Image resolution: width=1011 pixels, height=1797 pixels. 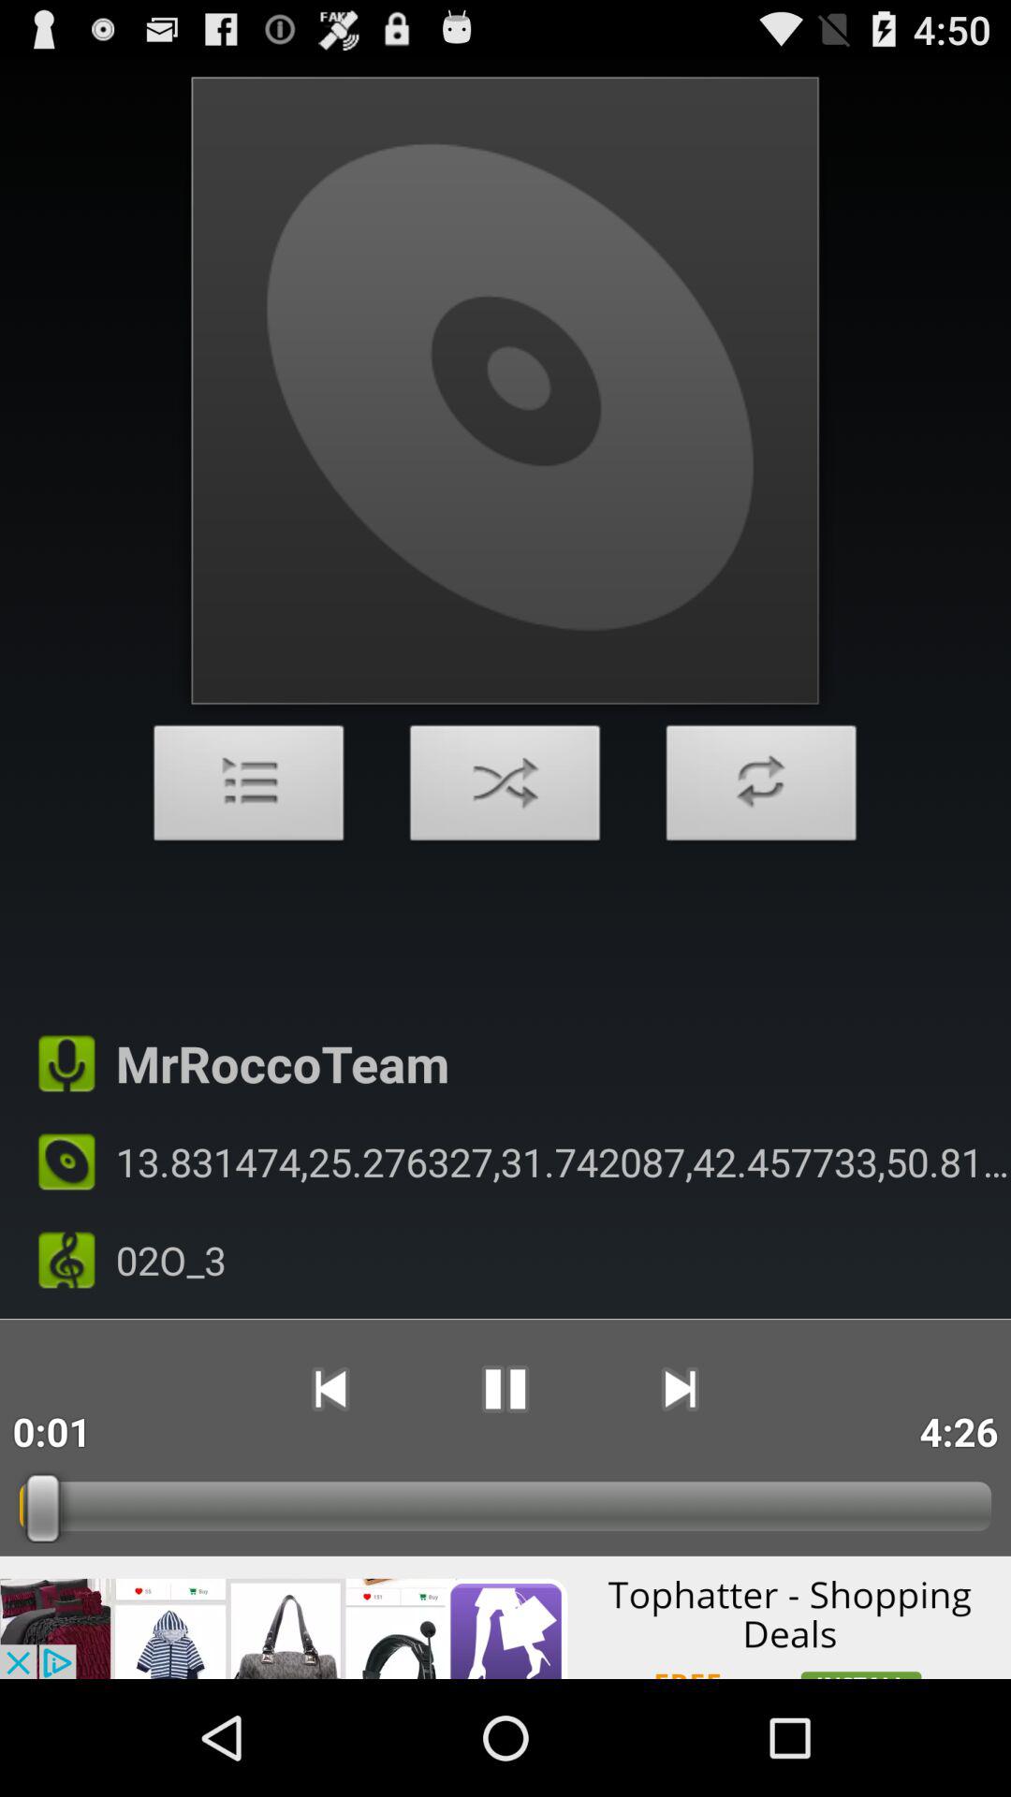 I want to click on repeat song, so click(x=762, y=788).